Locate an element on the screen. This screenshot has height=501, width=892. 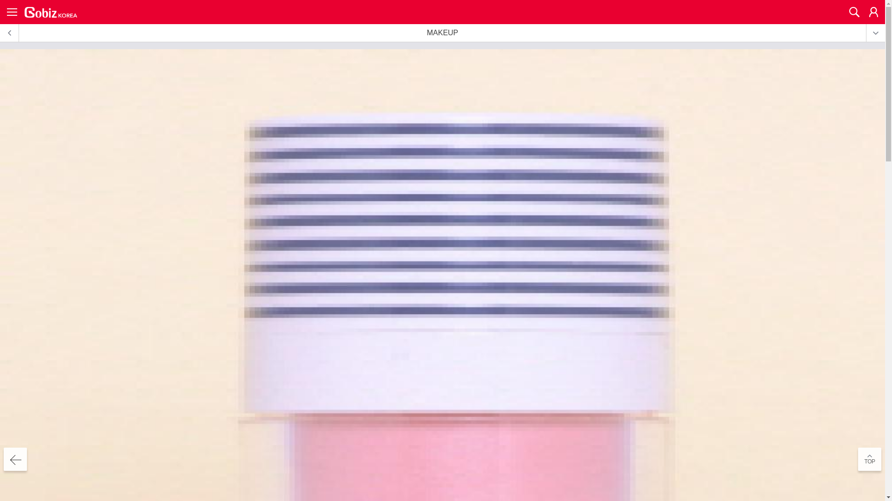
GobizKorea.com is located at coordinates (51, 12).